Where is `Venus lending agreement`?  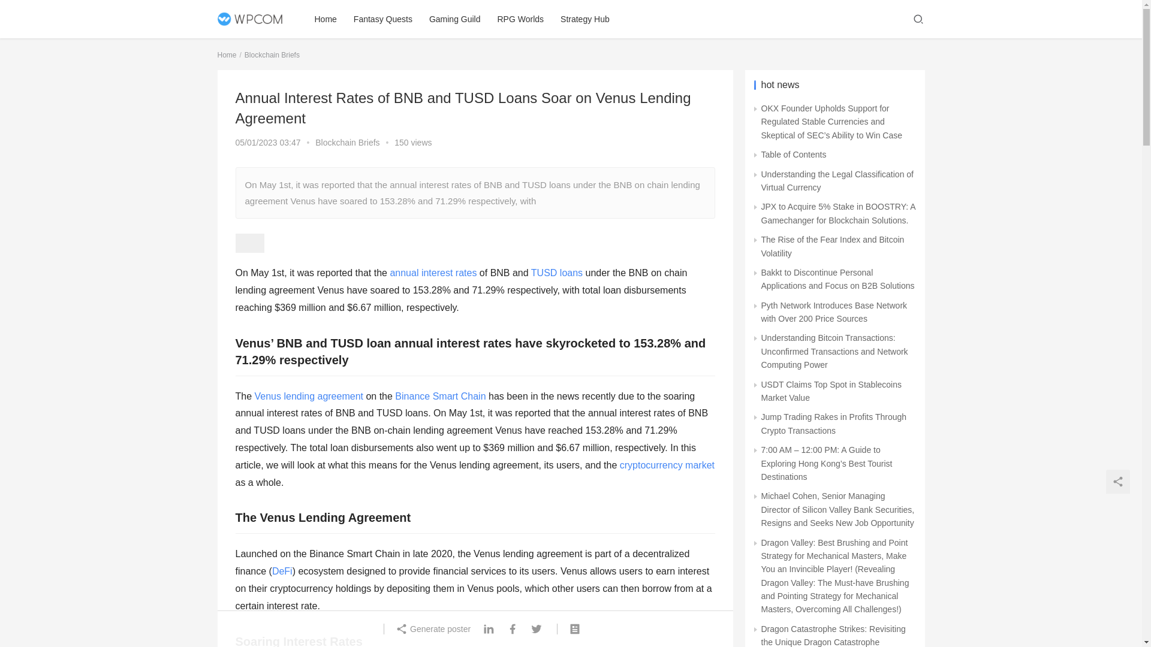 Venus lending agreement is located at coordinates (309, 396).